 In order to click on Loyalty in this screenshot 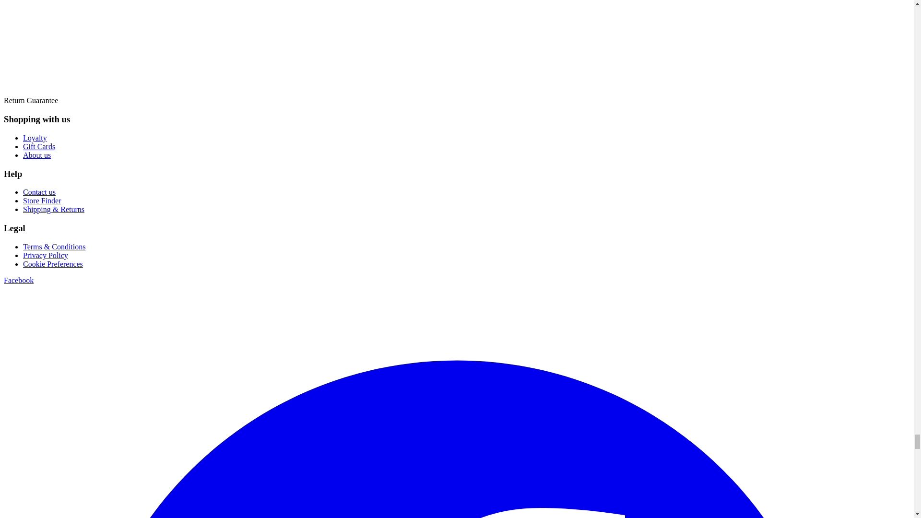, I will do `click(35, 137)`.